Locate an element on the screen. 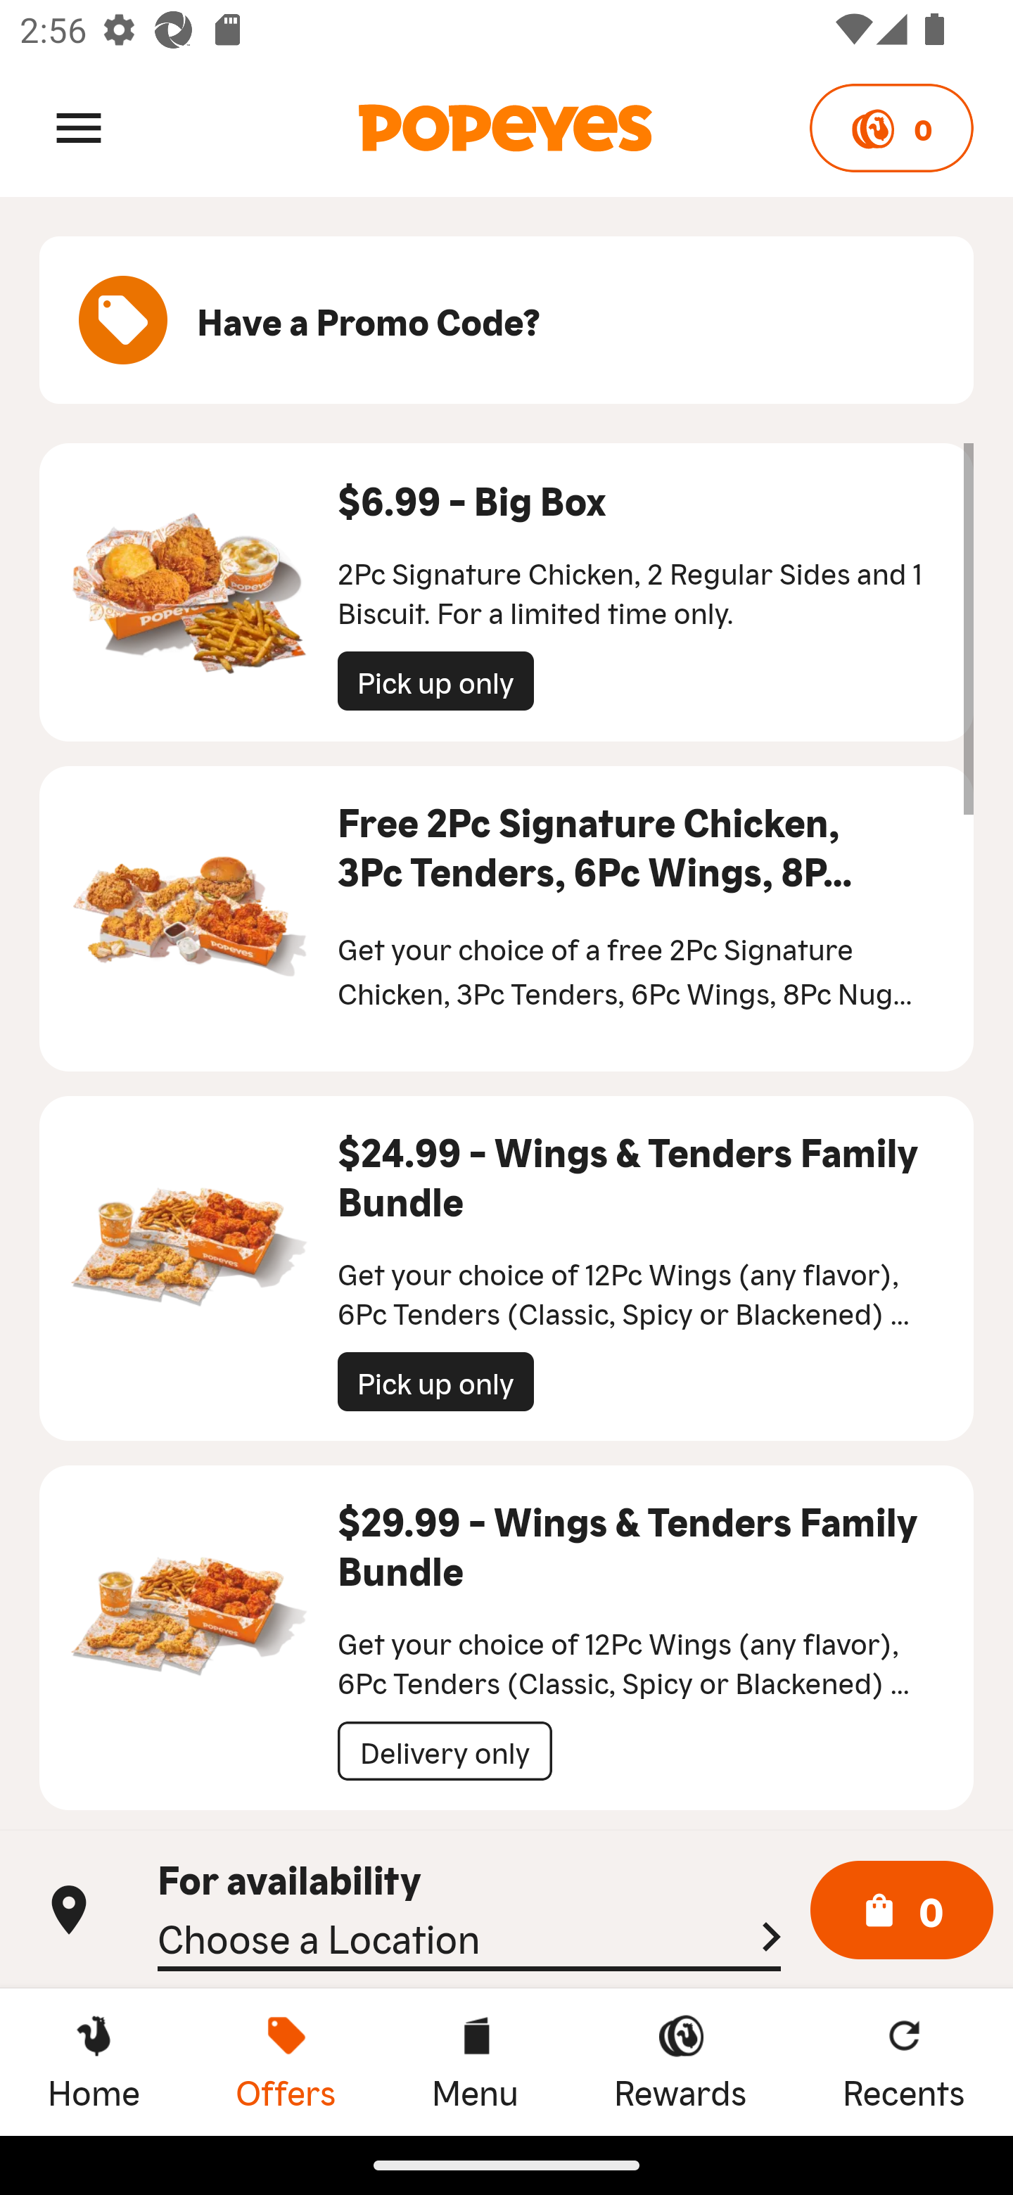 This screenshot has height=2195, width=1013. Offers, current page Offers Offers, current page is located at coordinates (286, 2061).